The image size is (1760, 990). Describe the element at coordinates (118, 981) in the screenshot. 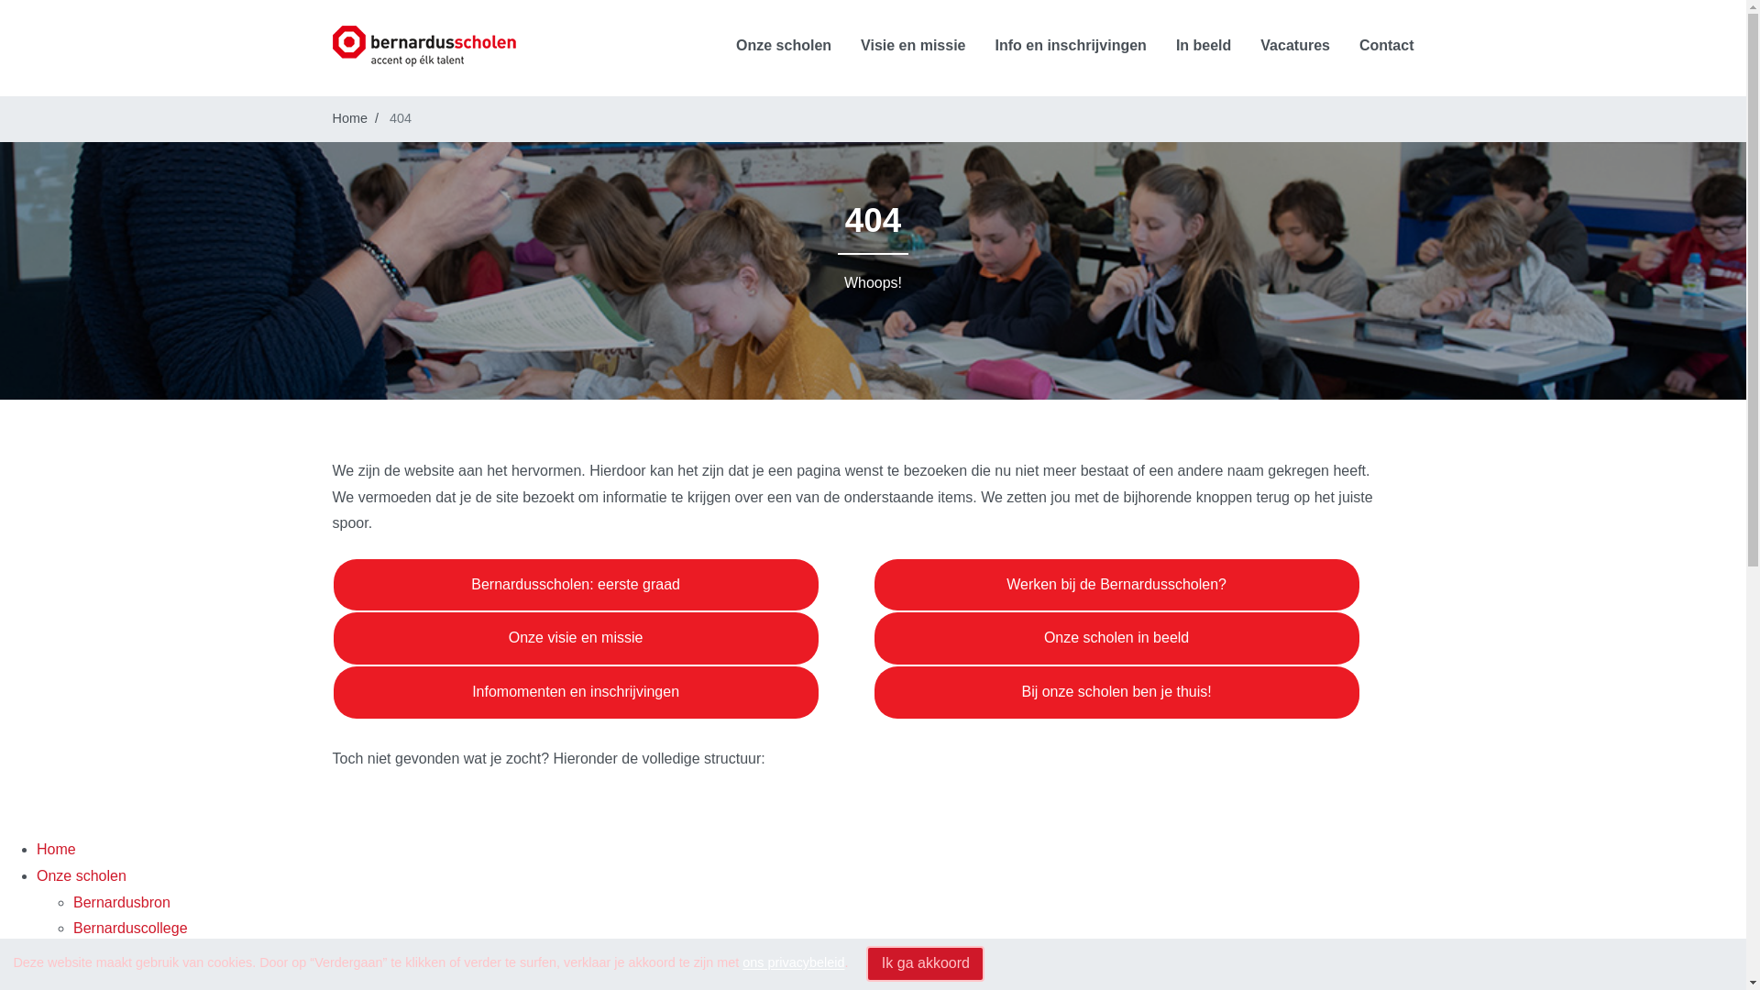

I see `Bernardusvija` at that location.